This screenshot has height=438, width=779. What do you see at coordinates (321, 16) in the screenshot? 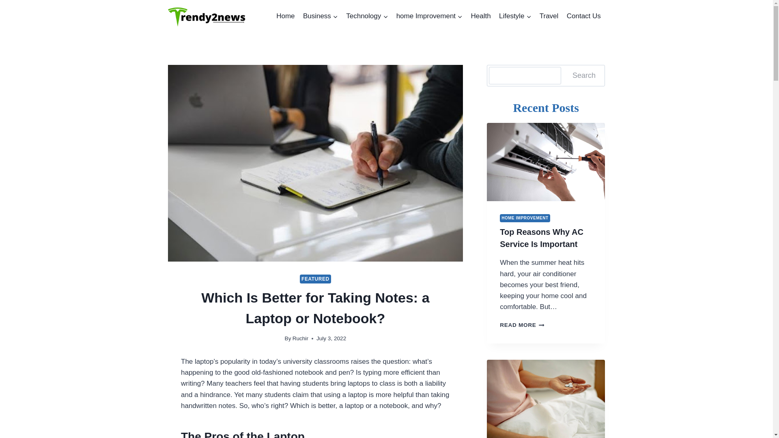
I see `Business` at bounding box center [321, 16].